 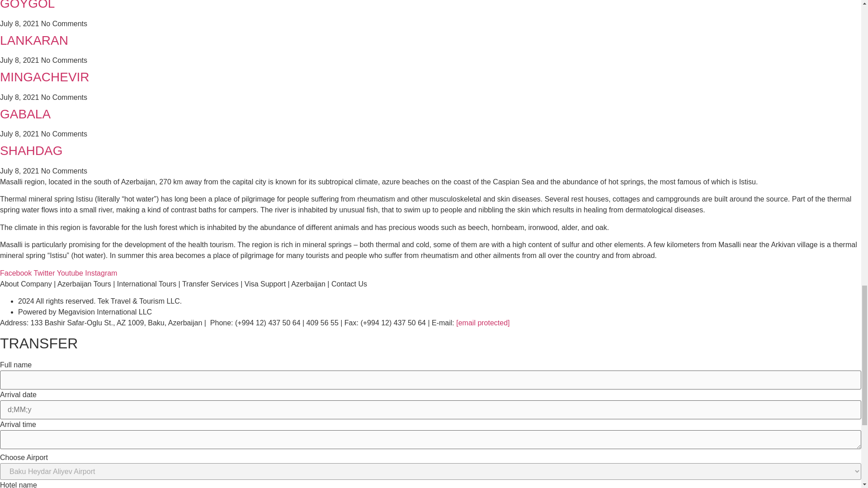 I want to click on LANKARAN, so click(x=34, y=40).